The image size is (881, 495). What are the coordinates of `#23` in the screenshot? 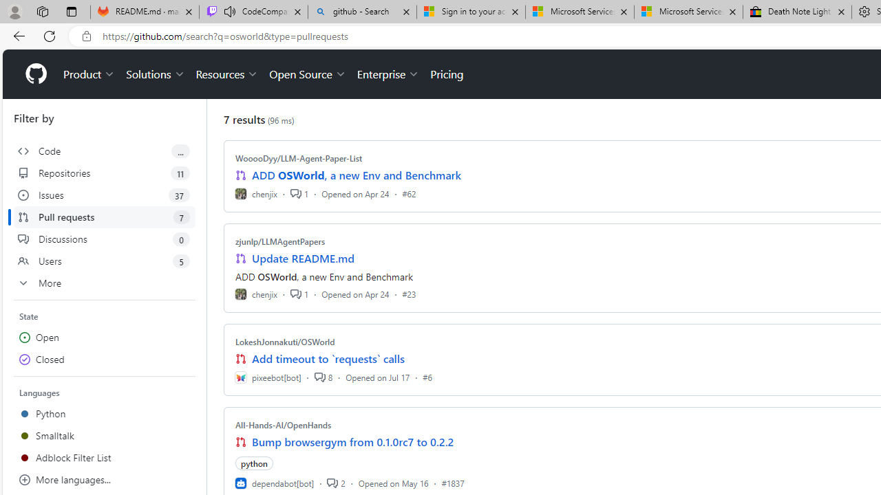 It's located at (409, 294).